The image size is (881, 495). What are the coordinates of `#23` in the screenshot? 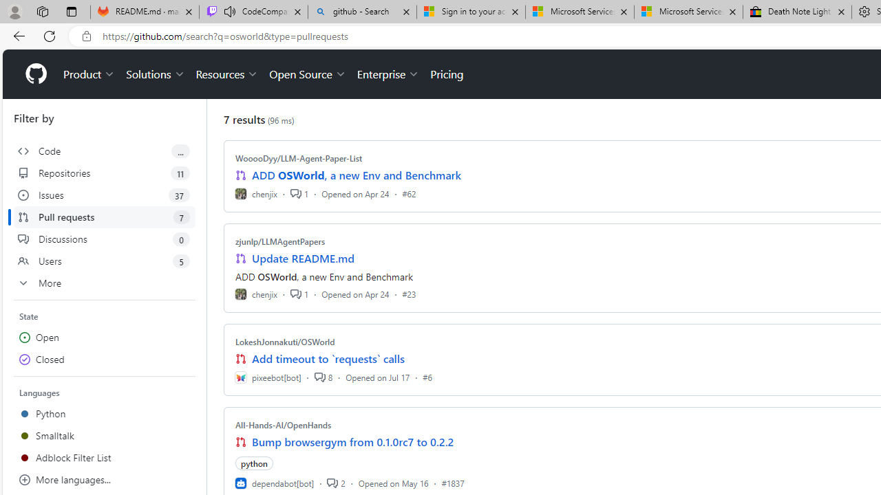 It's located at (409, 294).